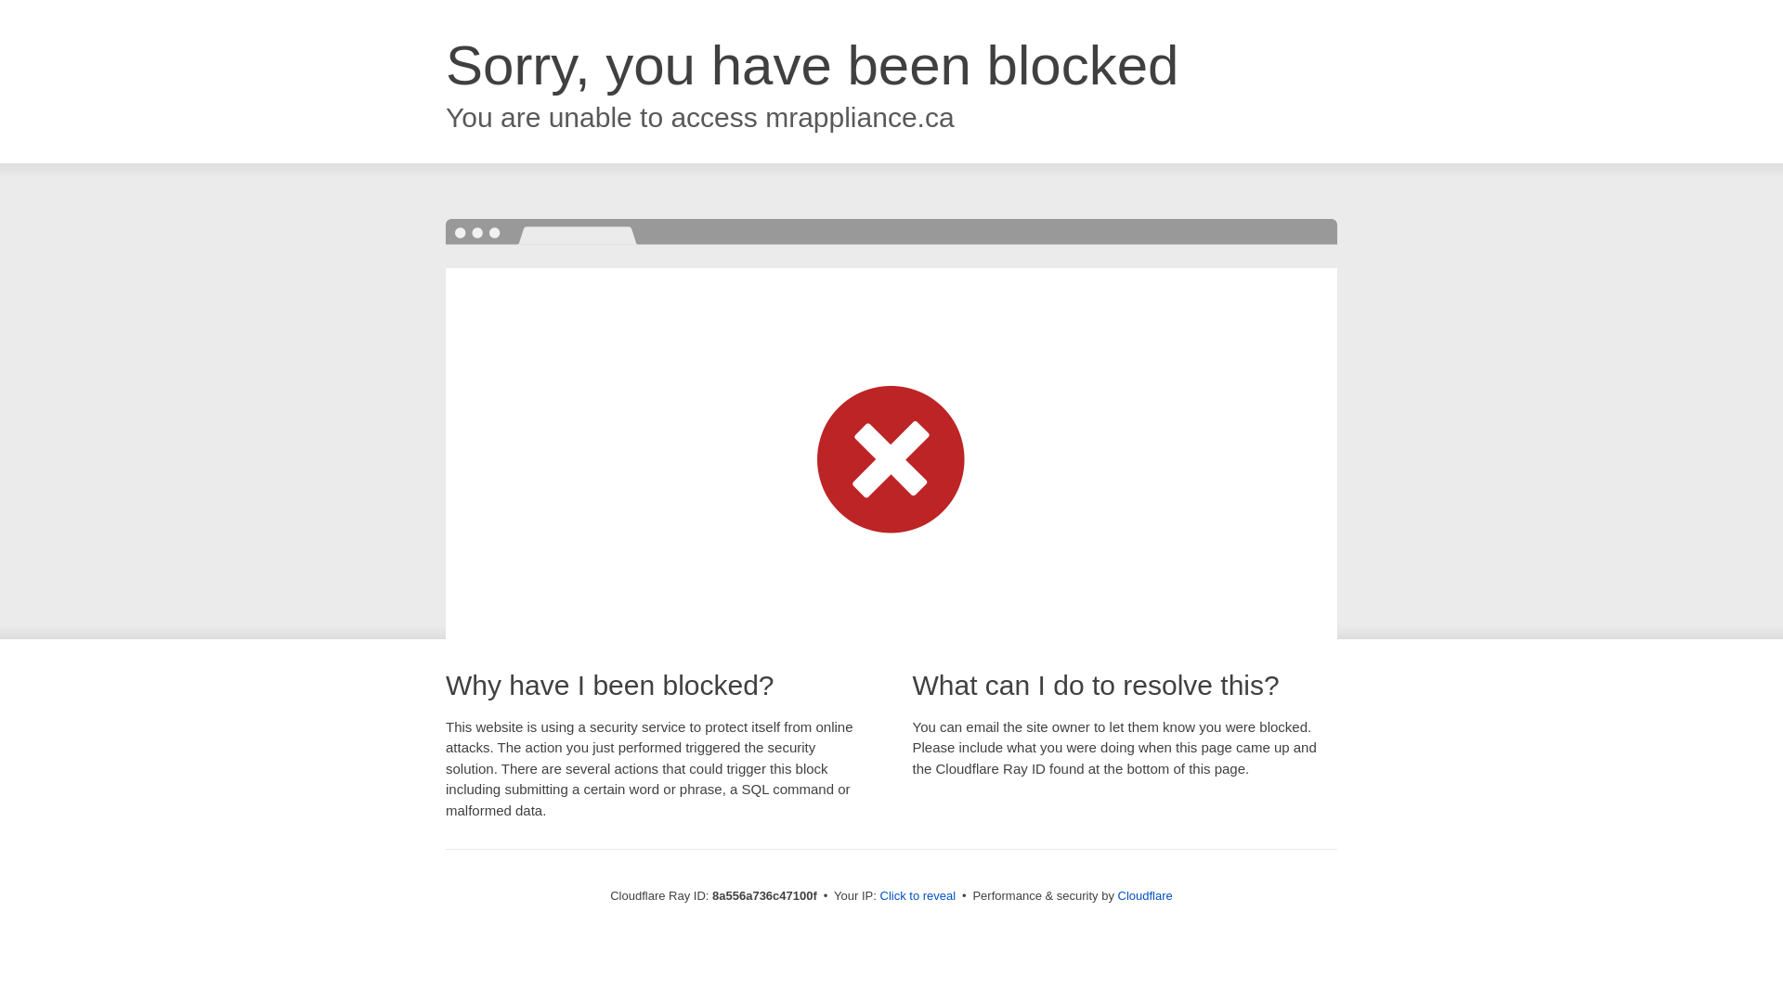  I want to click on Click to reveal, so click(918, 896).